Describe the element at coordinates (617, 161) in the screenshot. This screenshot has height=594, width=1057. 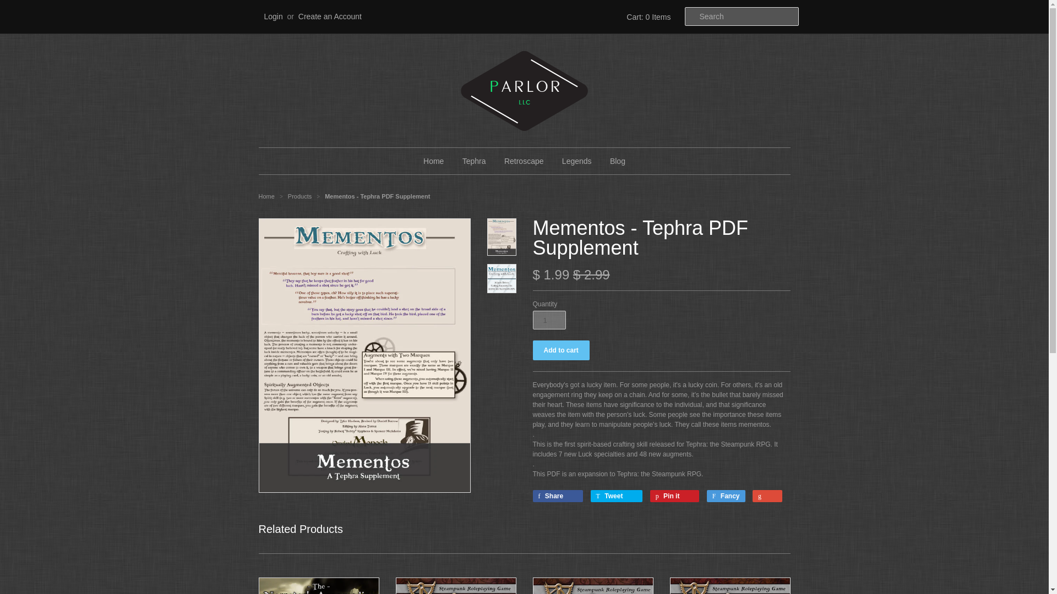
I see `Blog` at that location.